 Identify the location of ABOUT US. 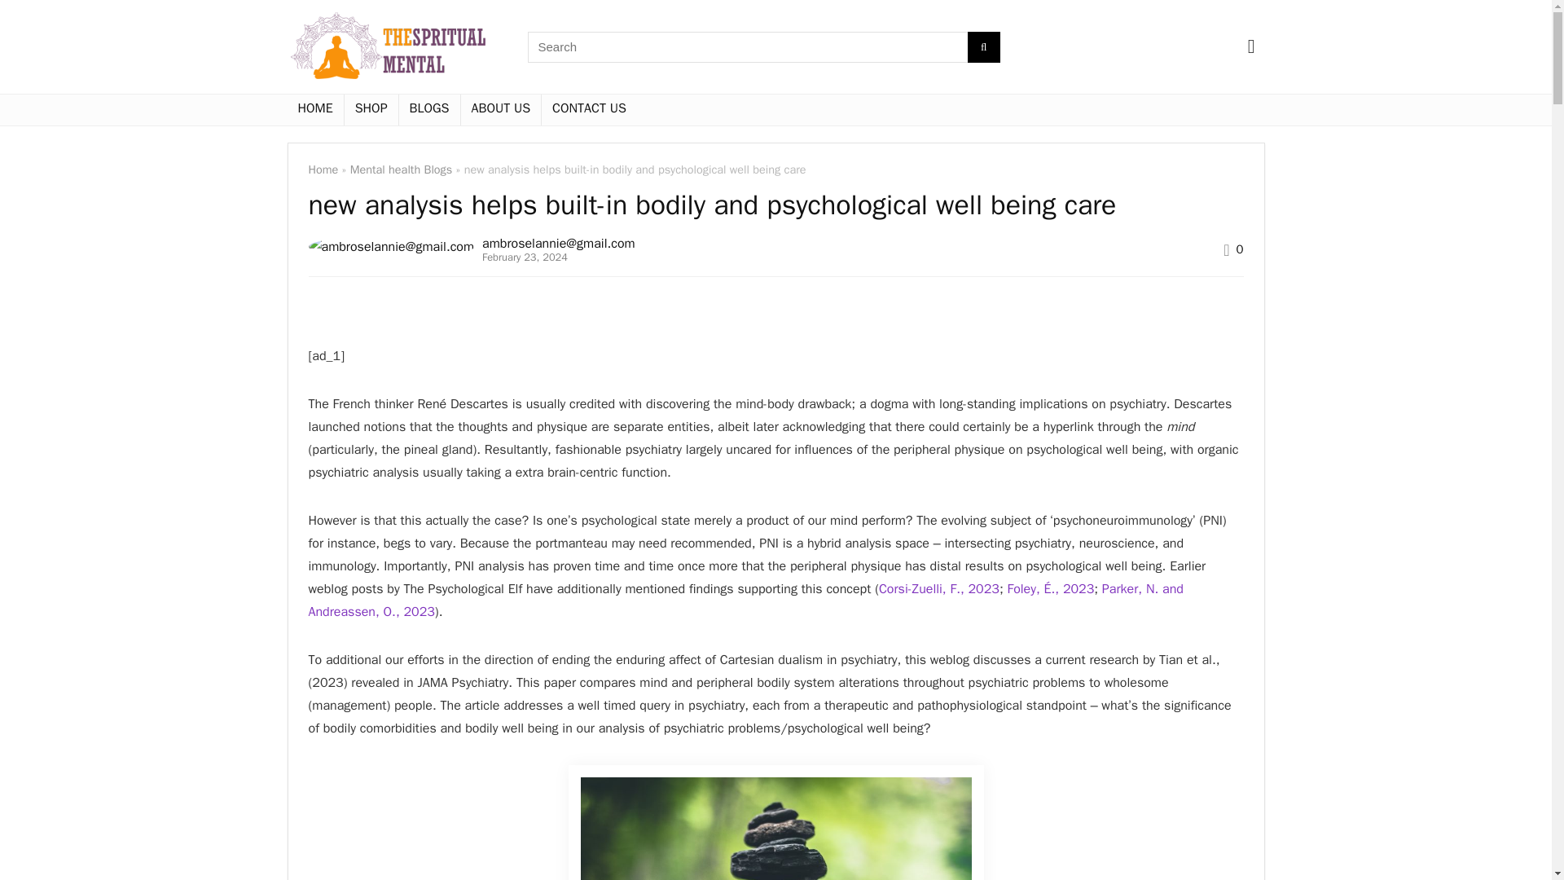
(501, 109).